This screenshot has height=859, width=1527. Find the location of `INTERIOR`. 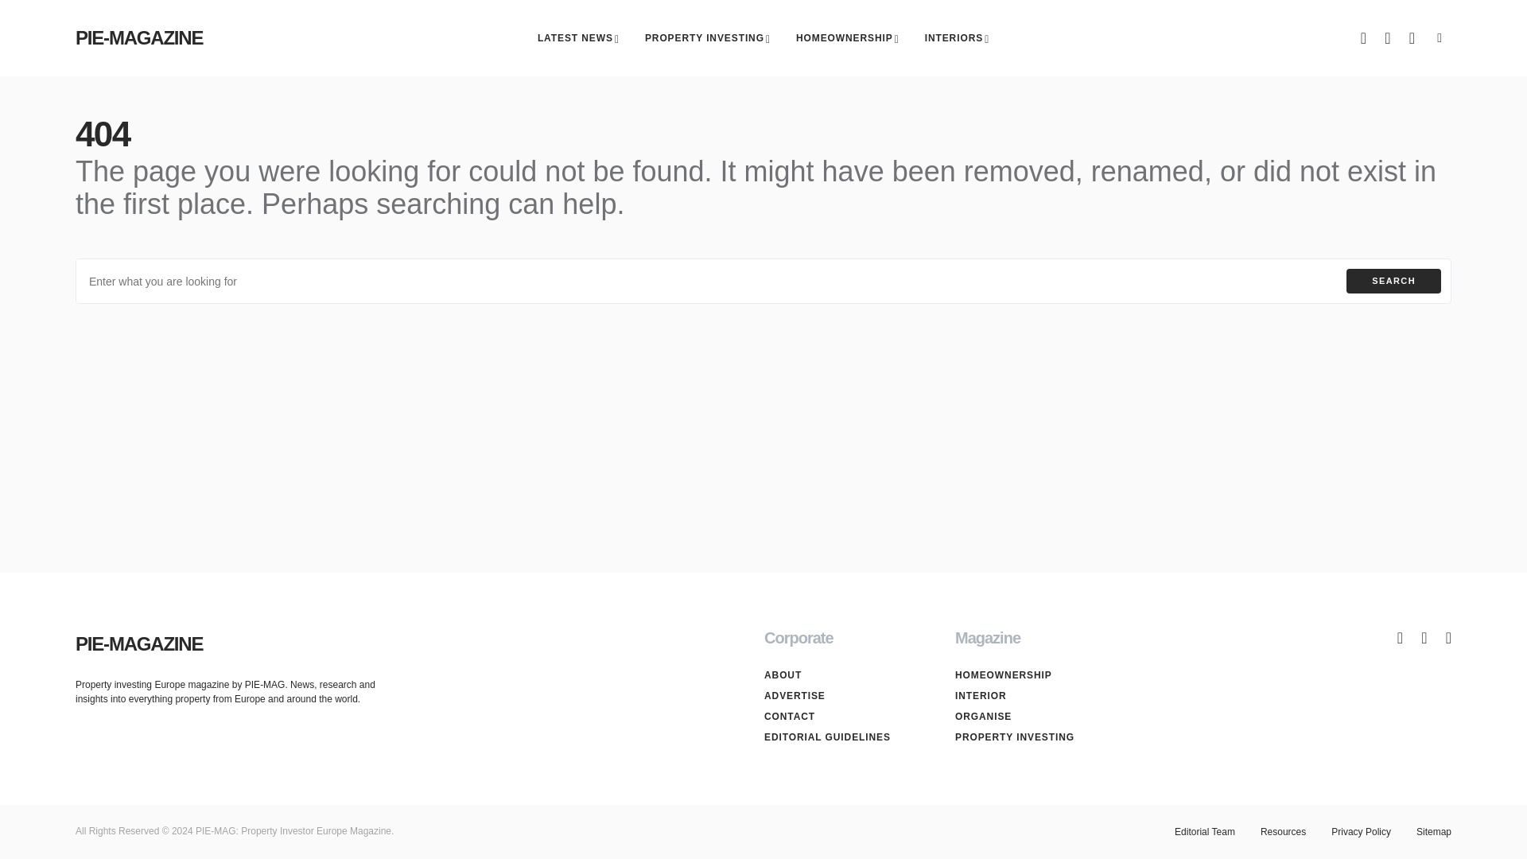

INTERIOR is located at coordinates (1032, 696).